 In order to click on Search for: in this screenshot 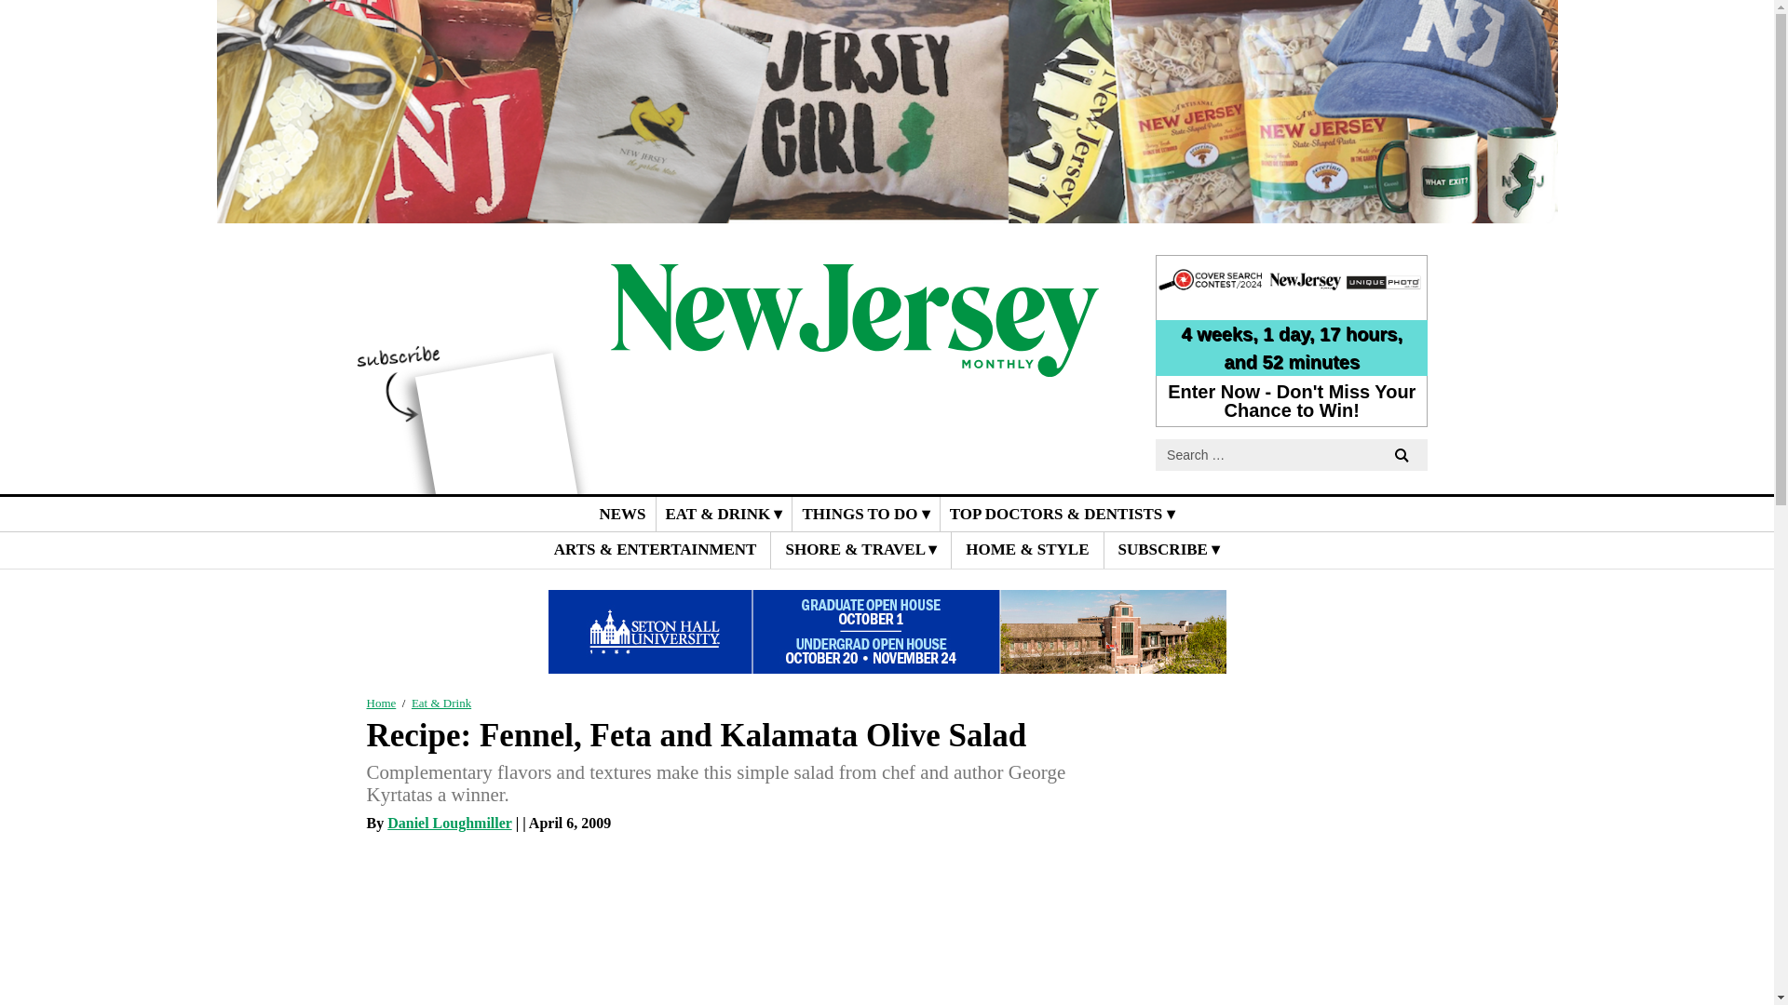, I will do `click(1291, 454)`.